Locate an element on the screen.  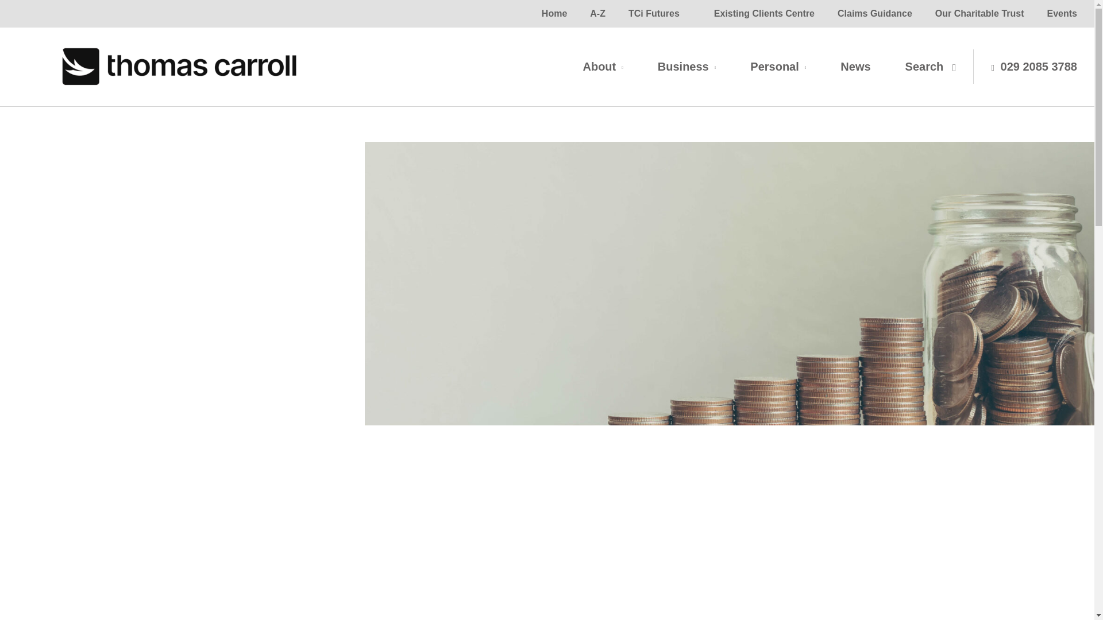
Events is located at coordinates (1062, 14).